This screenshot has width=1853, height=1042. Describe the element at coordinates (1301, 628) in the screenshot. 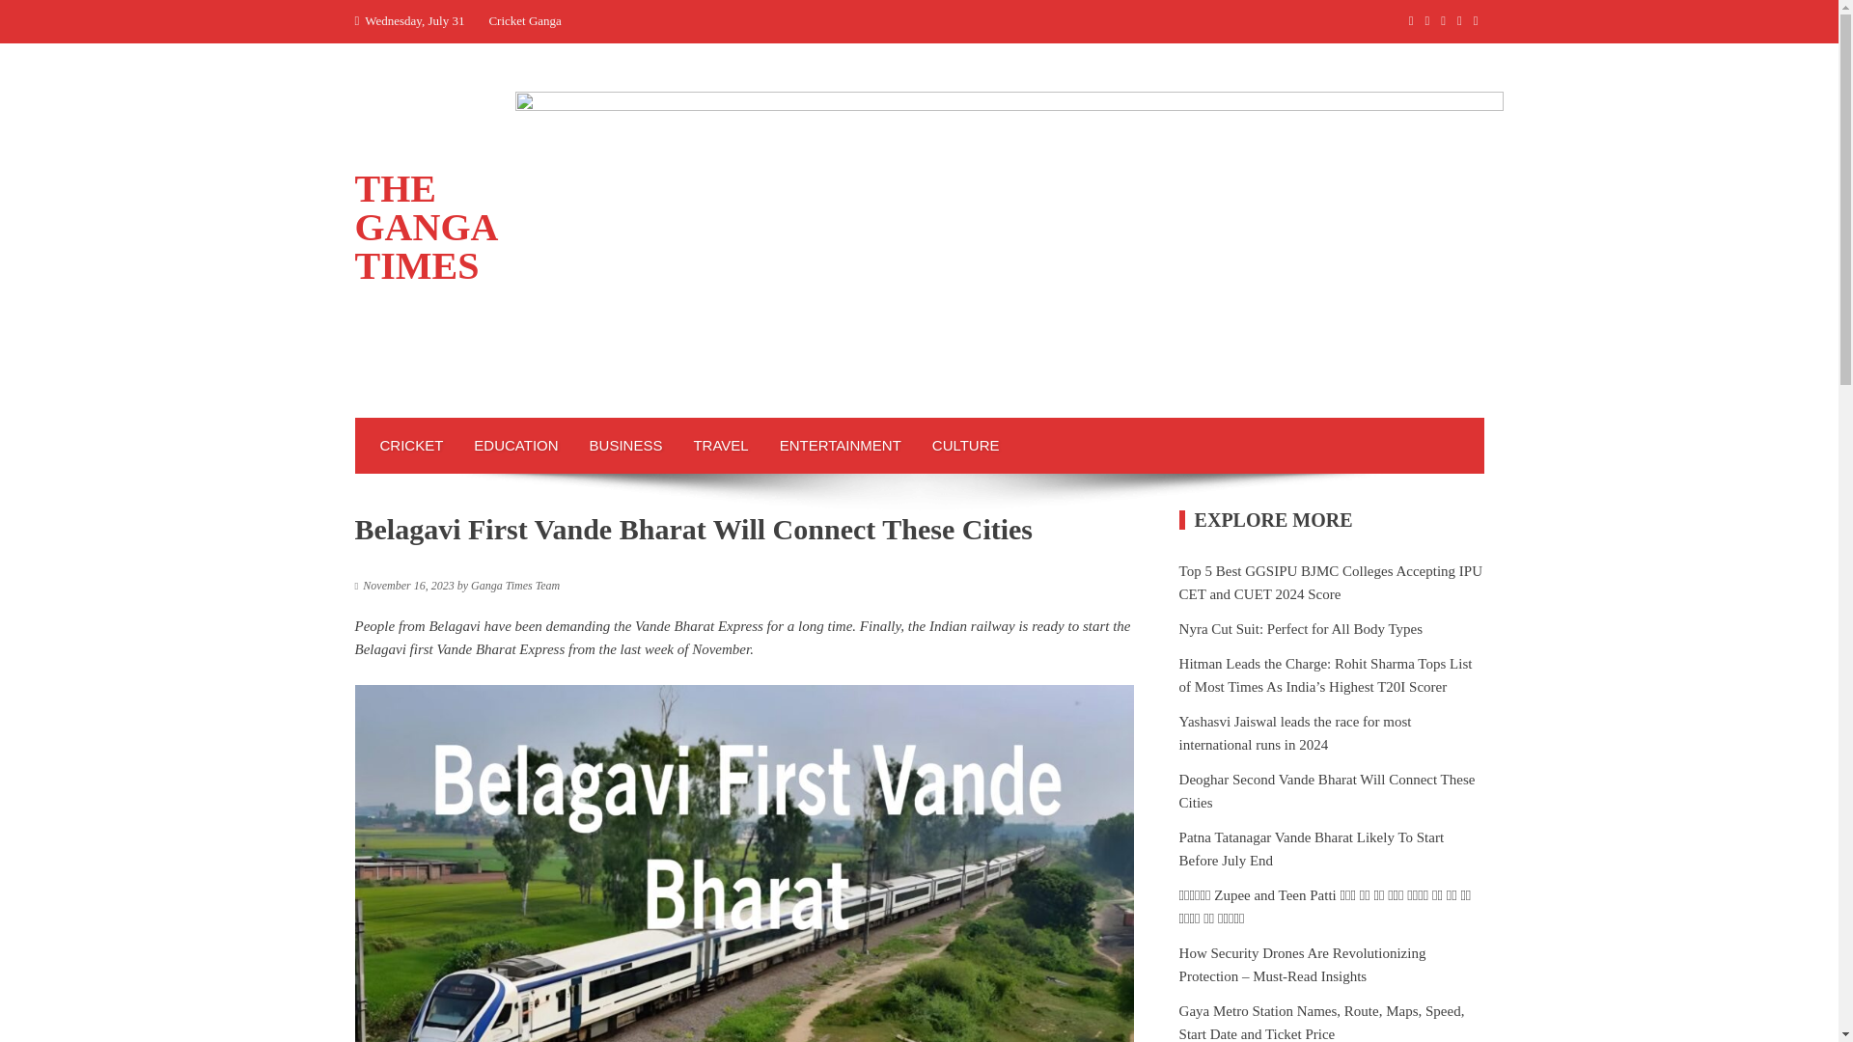

I see `Nyra Cut Suit: Perfect for All Body Types` at that location.